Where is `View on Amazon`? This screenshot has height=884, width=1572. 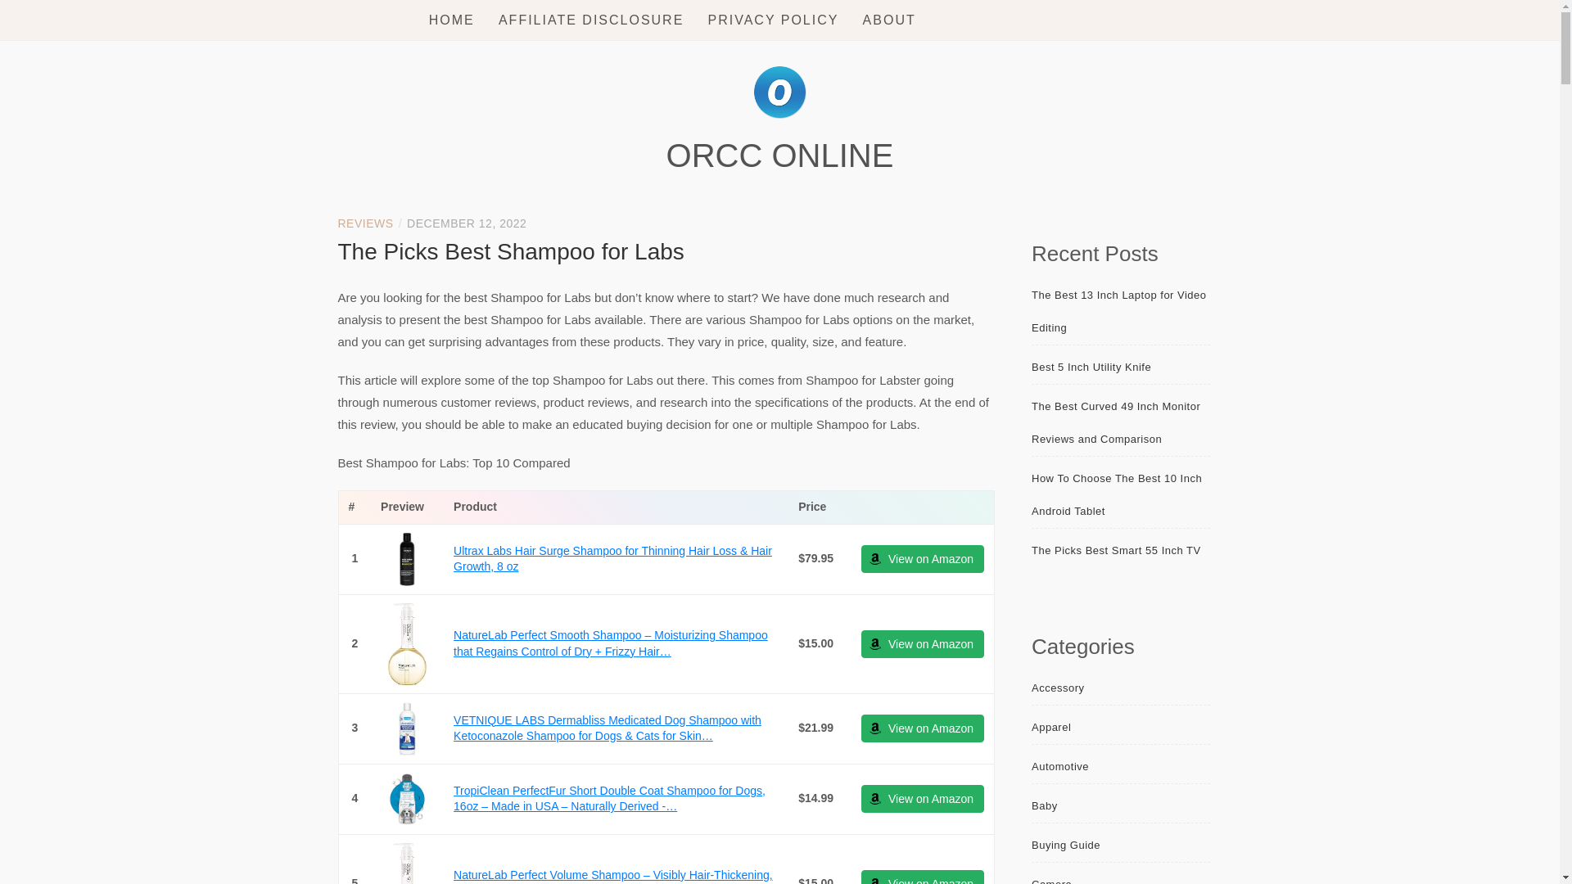 View on Amazon is located at coordinates (922, 728).